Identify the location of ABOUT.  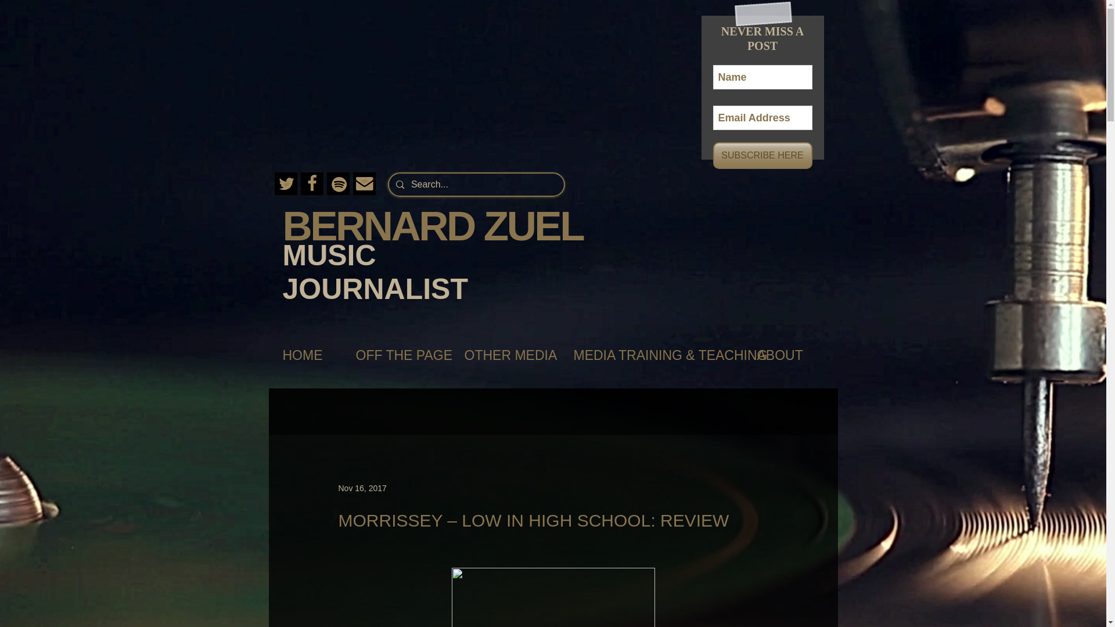
(785, 355).